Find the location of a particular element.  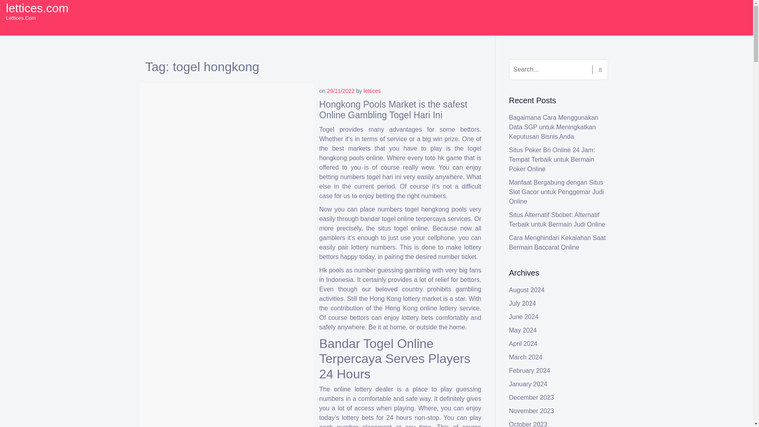

How to Play the Lottery Online is located at coordinates (207, 104).